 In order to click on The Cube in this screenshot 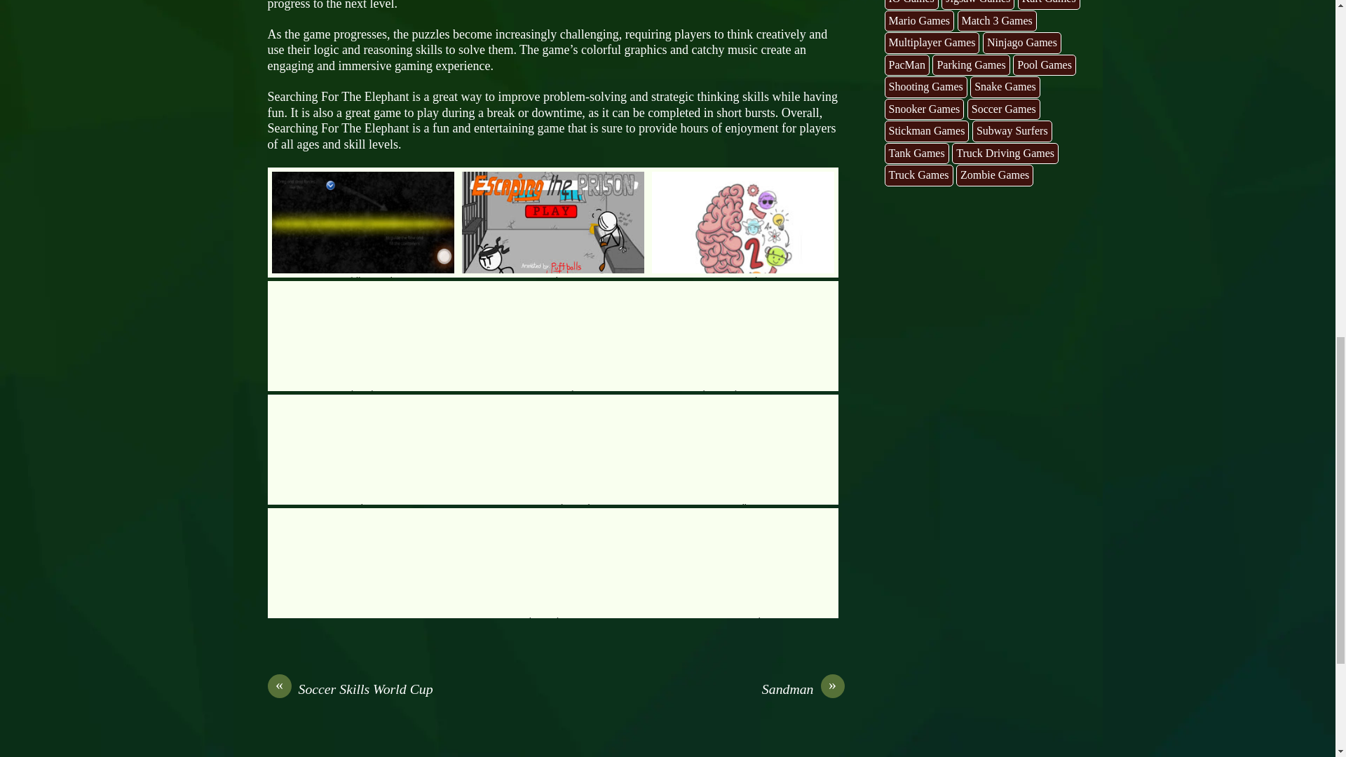, I will do `click(363, 336)`.